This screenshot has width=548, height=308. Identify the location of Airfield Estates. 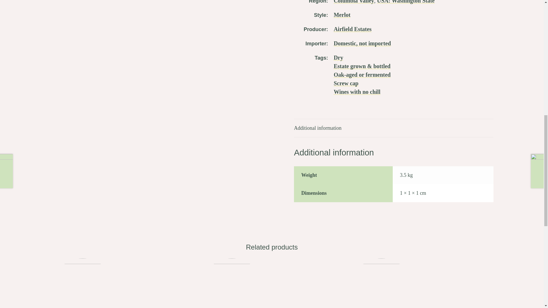
(352, 29).